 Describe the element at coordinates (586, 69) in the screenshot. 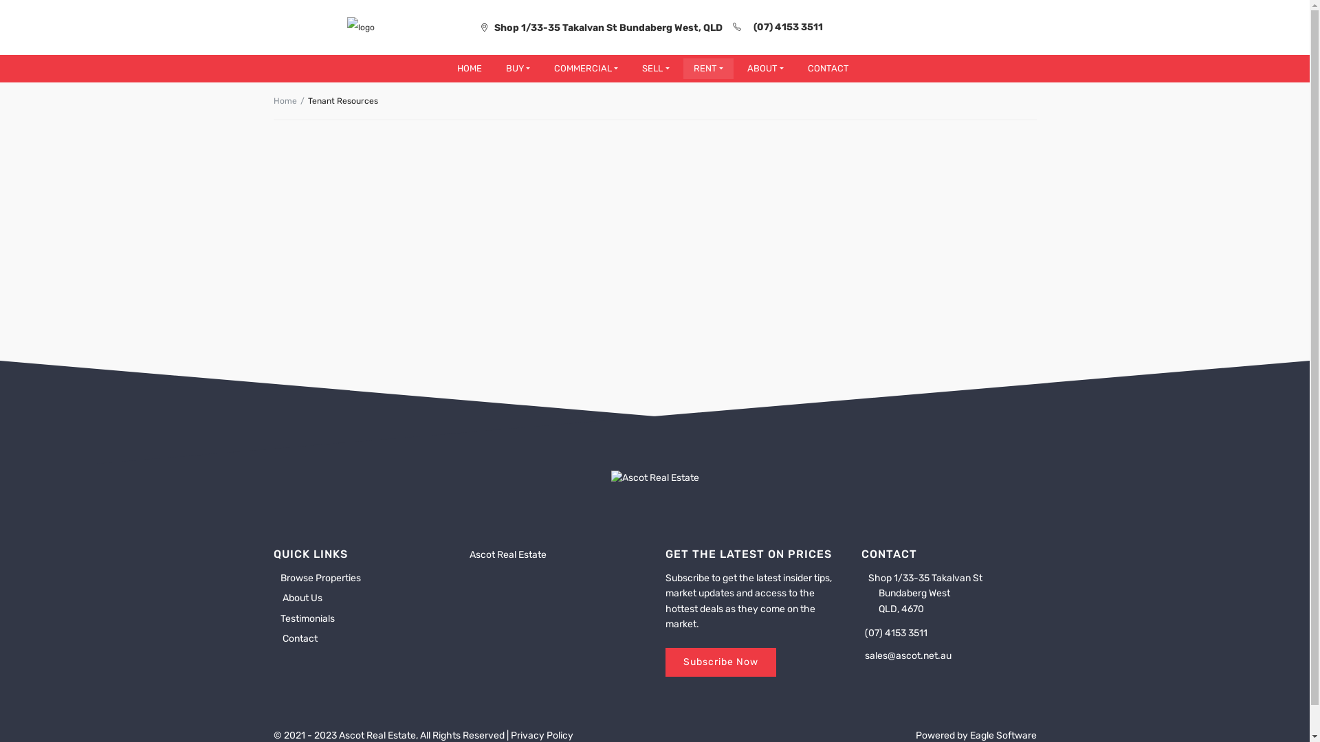

I see `COMMERCIAL` at that location.